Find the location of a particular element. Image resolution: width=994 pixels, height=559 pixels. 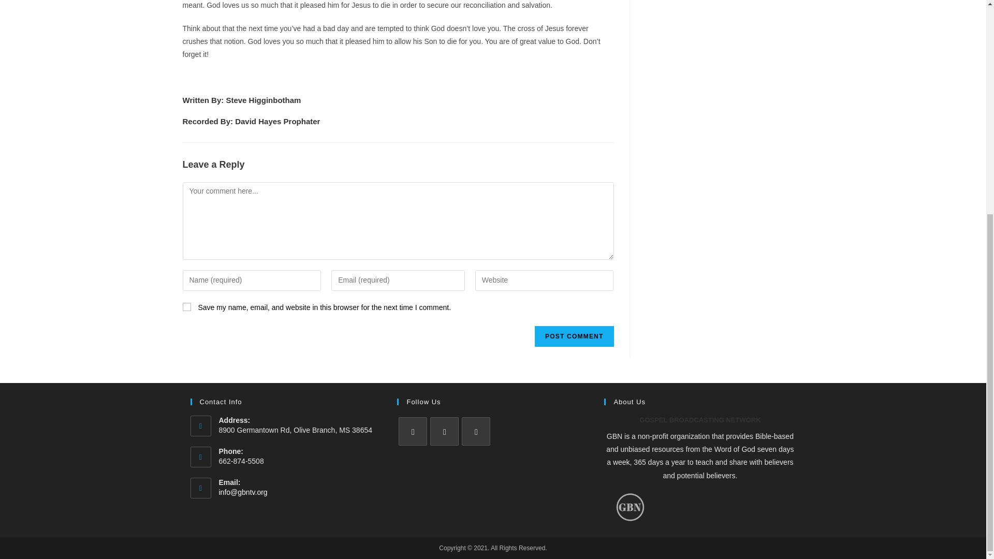

yes is located at coordinates (186, 306).